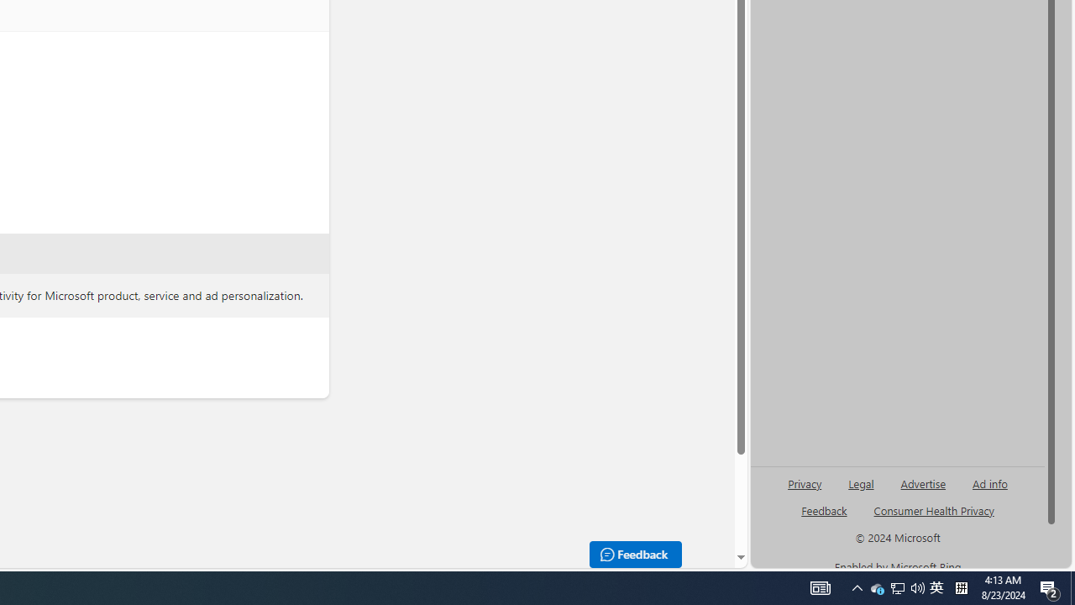  What do you see at coordinates (823, 510) in the screenshot?
I see `AutomationID: sb_feedback` at bounding box center [823, 510].